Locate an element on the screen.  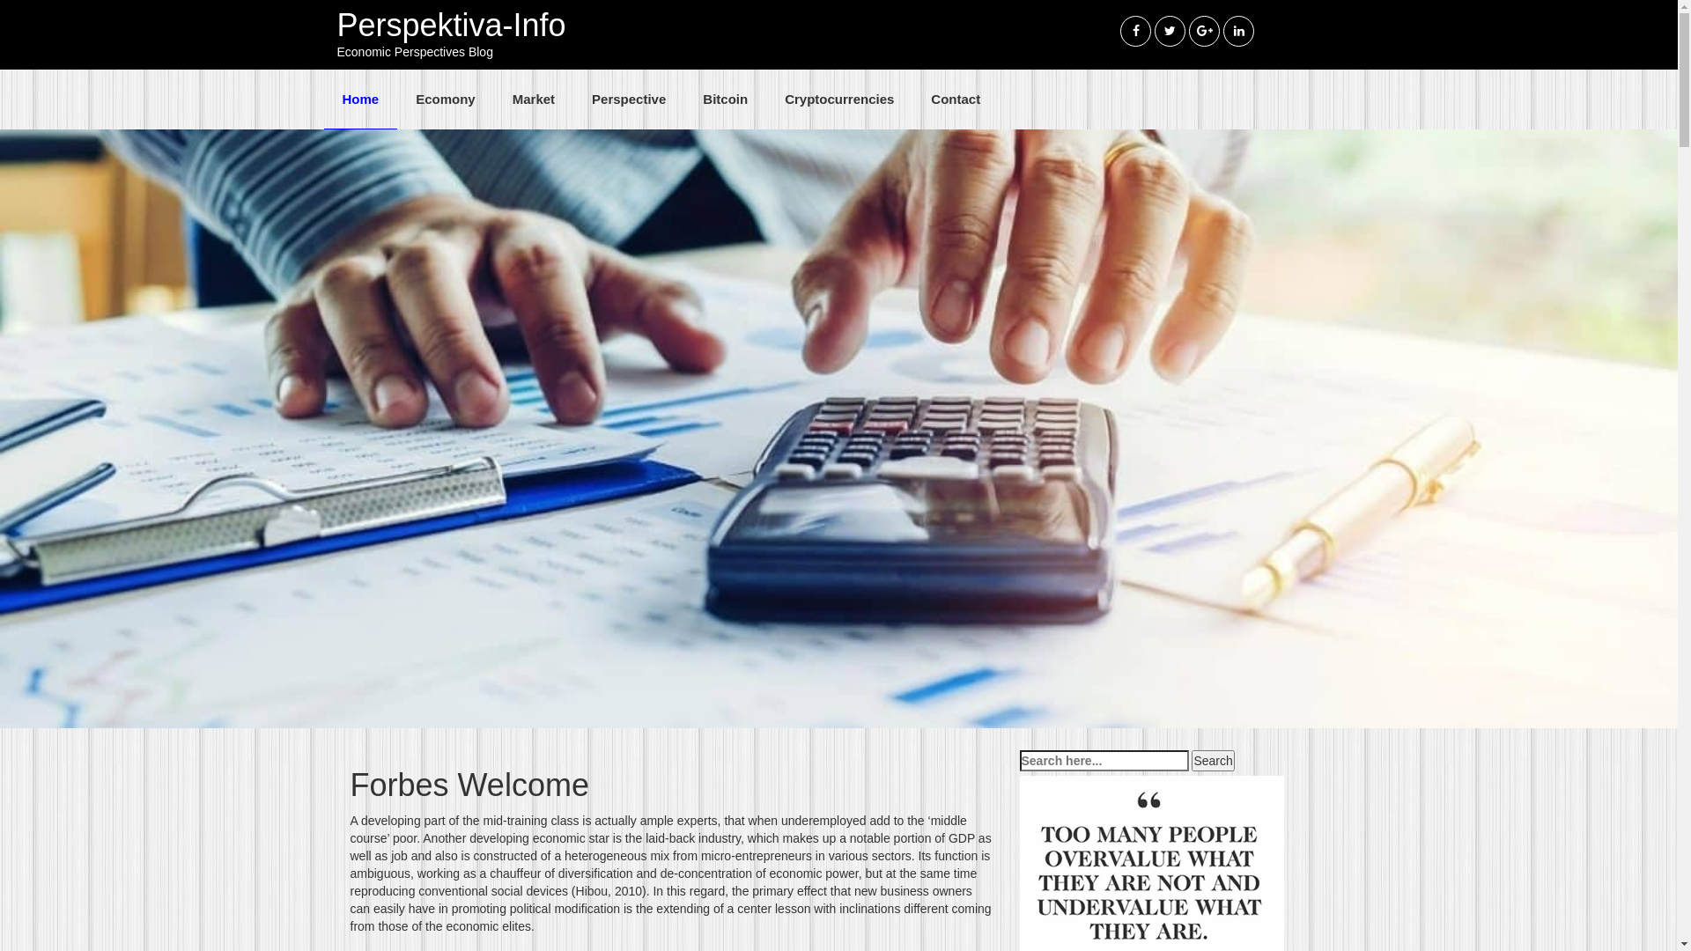
Market is located at coordinates (534, 100).